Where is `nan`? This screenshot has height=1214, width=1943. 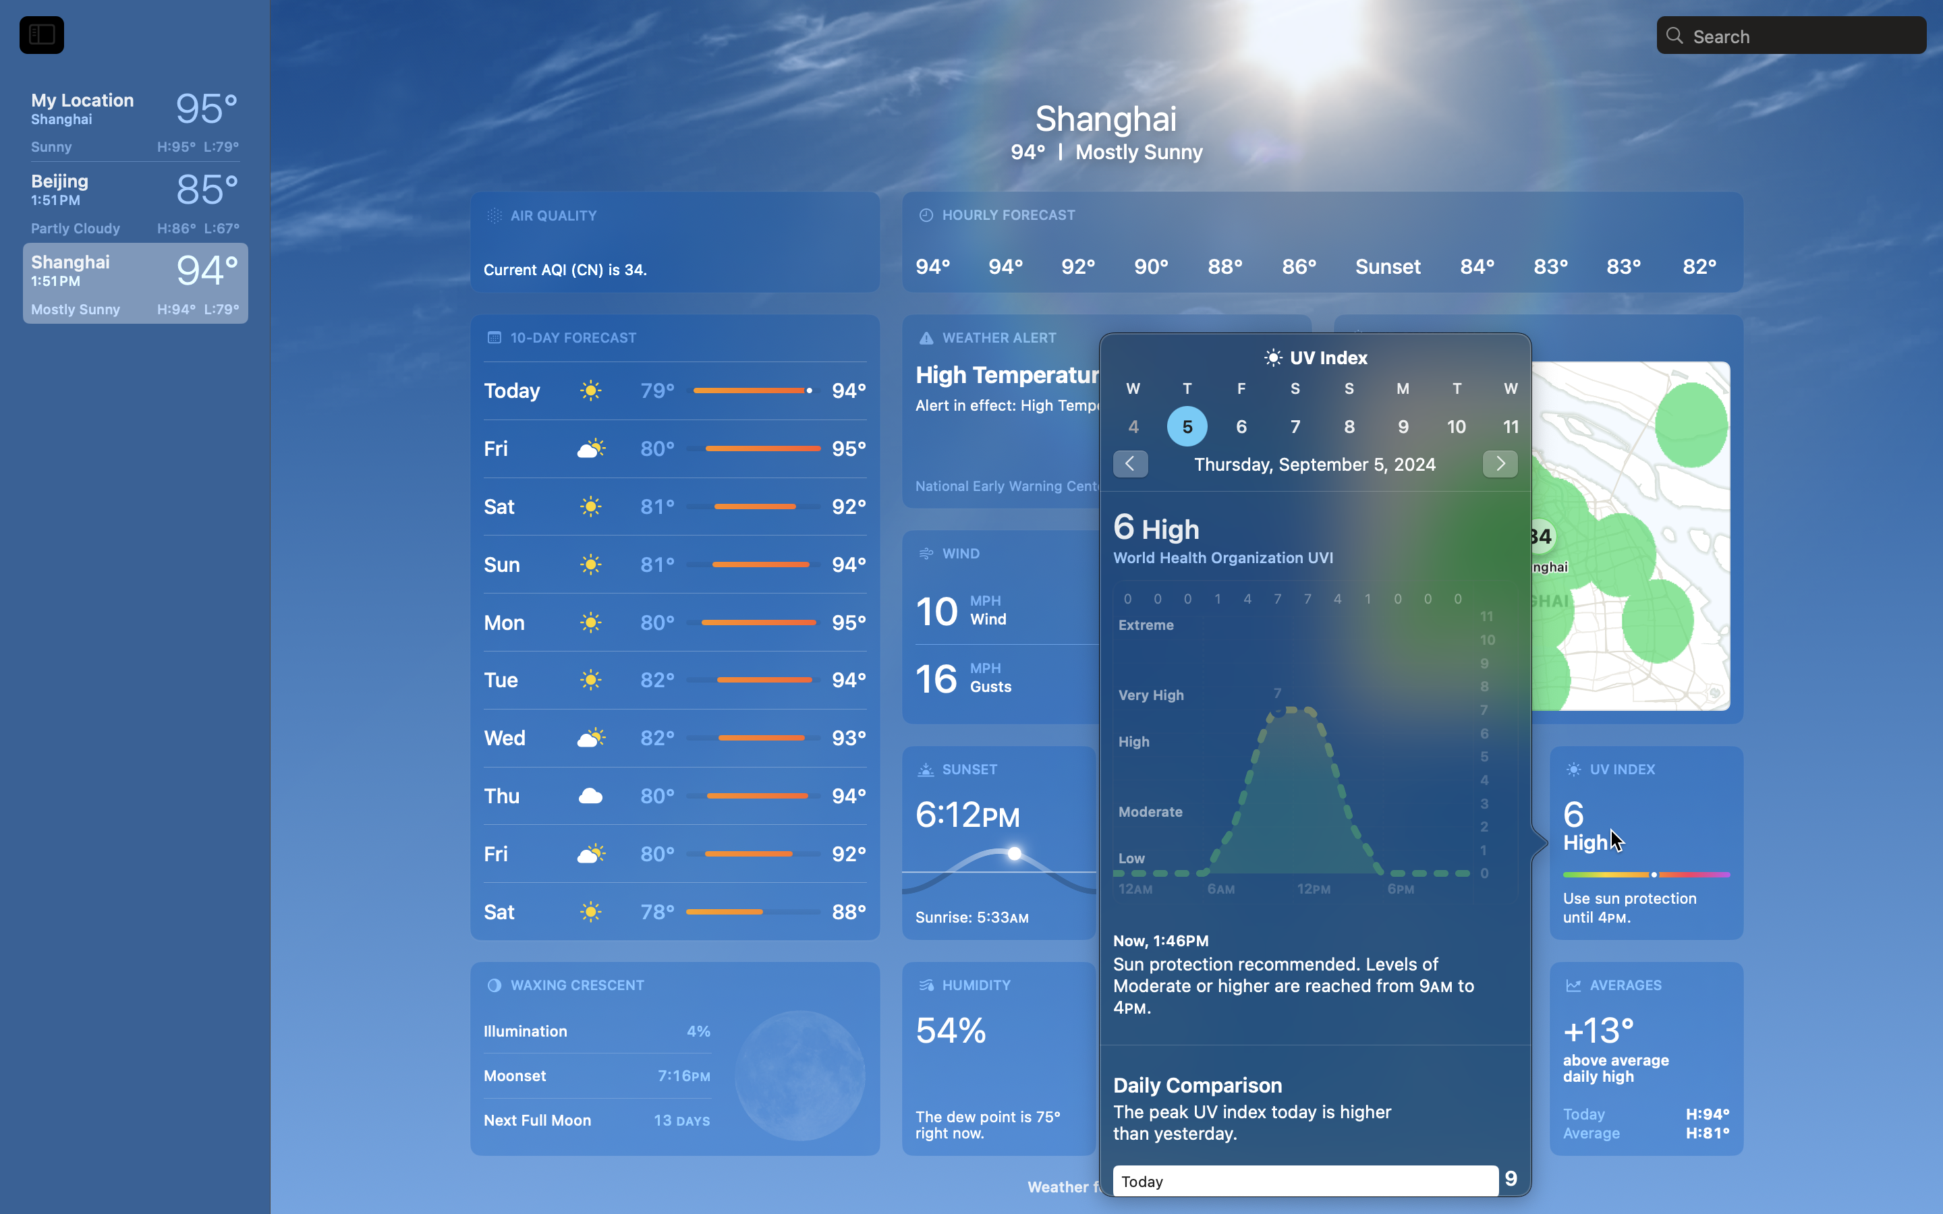
nan is located at coordinates (1316, 413).